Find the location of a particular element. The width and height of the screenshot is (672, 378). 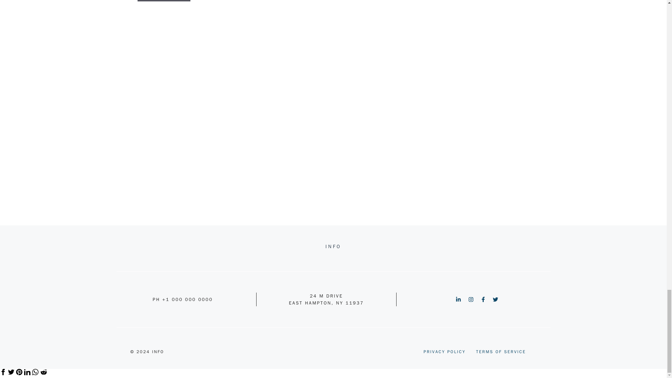

Post Comment is located at coordinates (163, 1).